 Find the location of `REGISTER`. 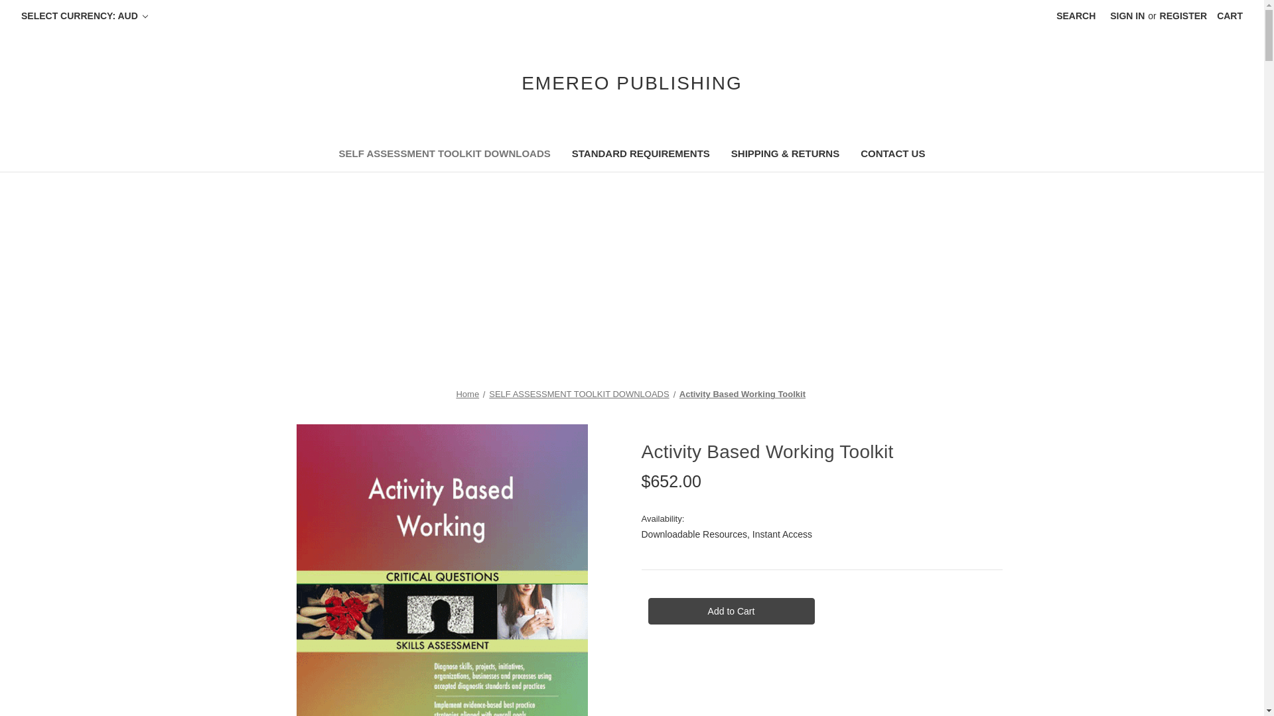

REGISTER is located at coordinates (1184, 16).